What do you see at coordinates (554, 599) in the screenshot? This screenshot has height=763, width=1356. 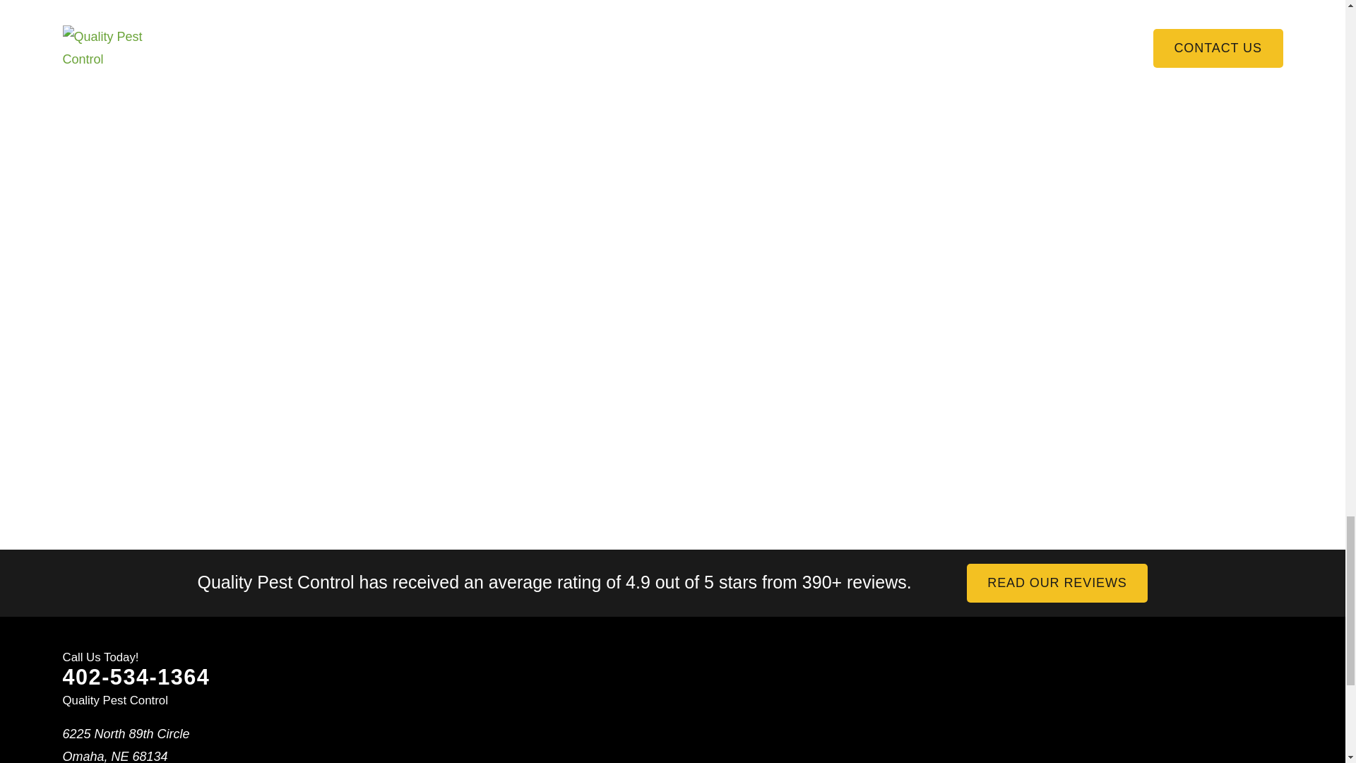 I see `0 Star Rating` at bounding box center [554, 599].